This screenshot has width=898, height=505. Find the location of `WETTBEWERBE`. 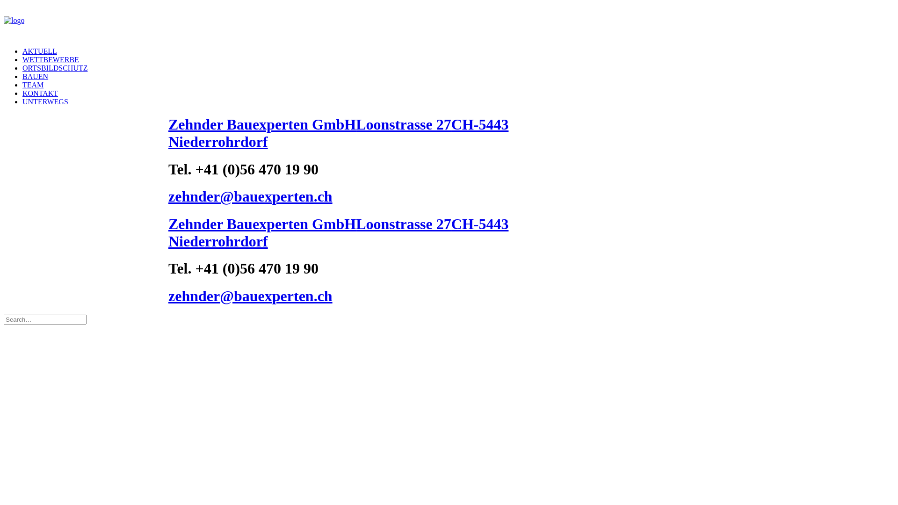

WETTBEWERBE is located at coordinates (51, 60).